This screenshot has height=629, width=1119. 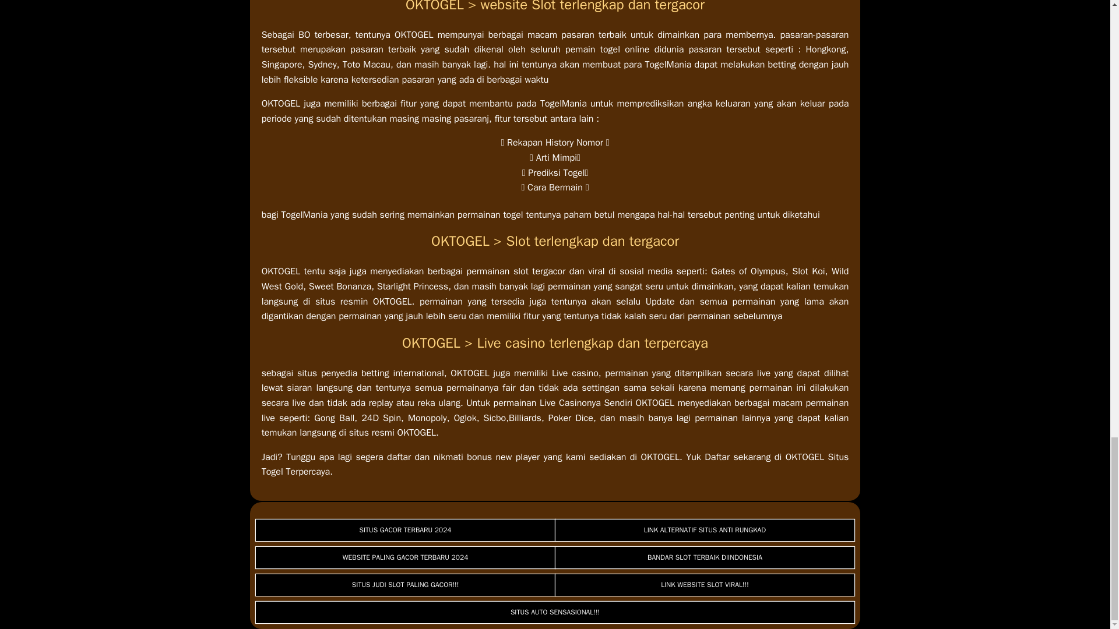 I want to click on SITUS GACOR TERBARU 2024, so click(x=406, y=530).